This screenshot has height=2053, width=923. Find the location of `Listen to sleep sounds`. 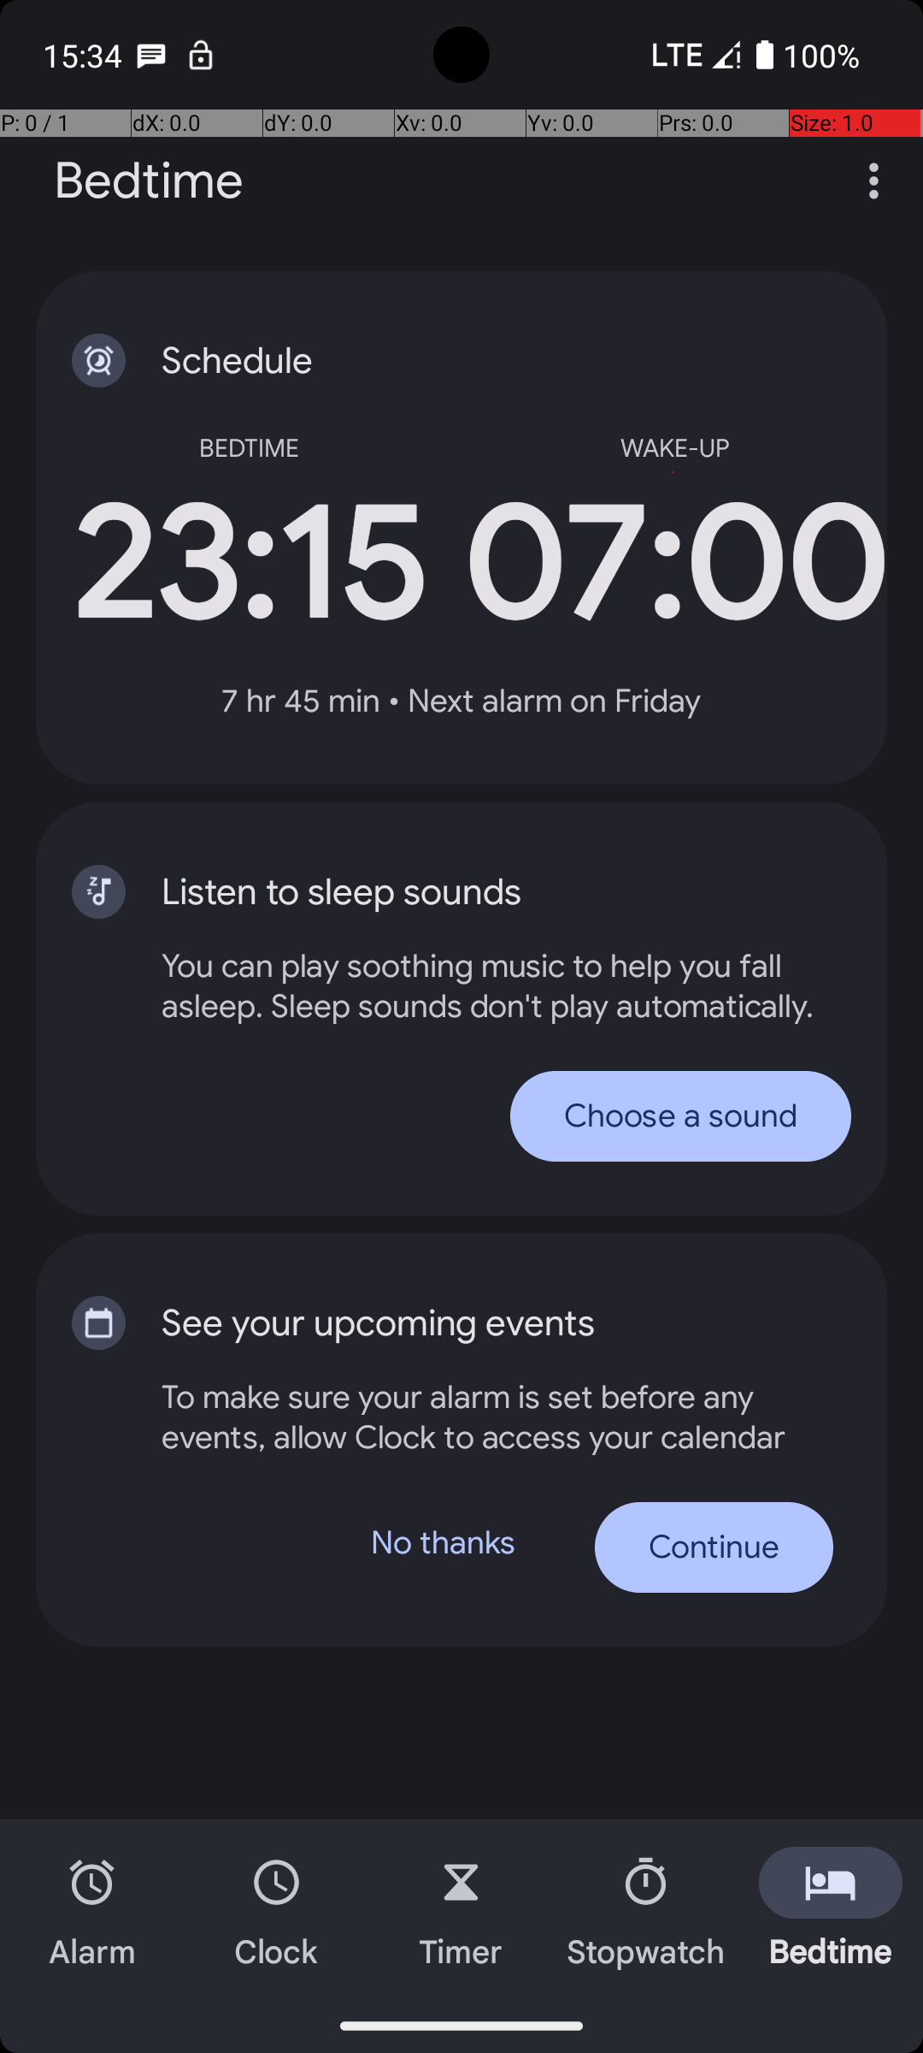

Listen to sleep sounds is located at coordinates (470, 892).